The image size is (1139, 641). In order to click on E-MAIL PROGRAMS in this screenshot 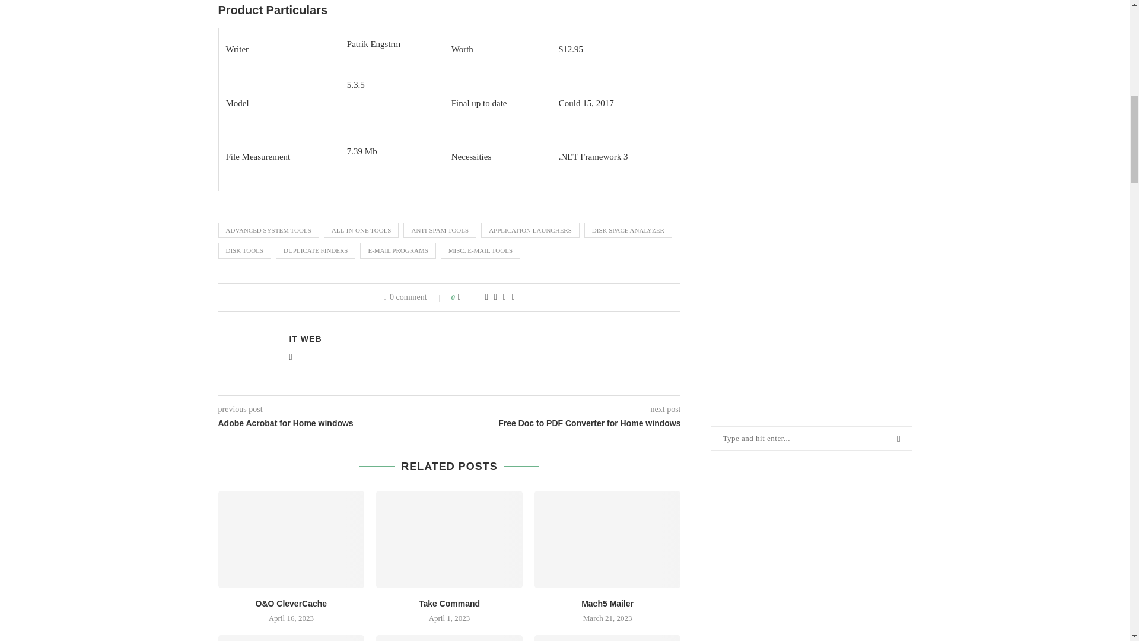, I will do `click(397, 250)`.